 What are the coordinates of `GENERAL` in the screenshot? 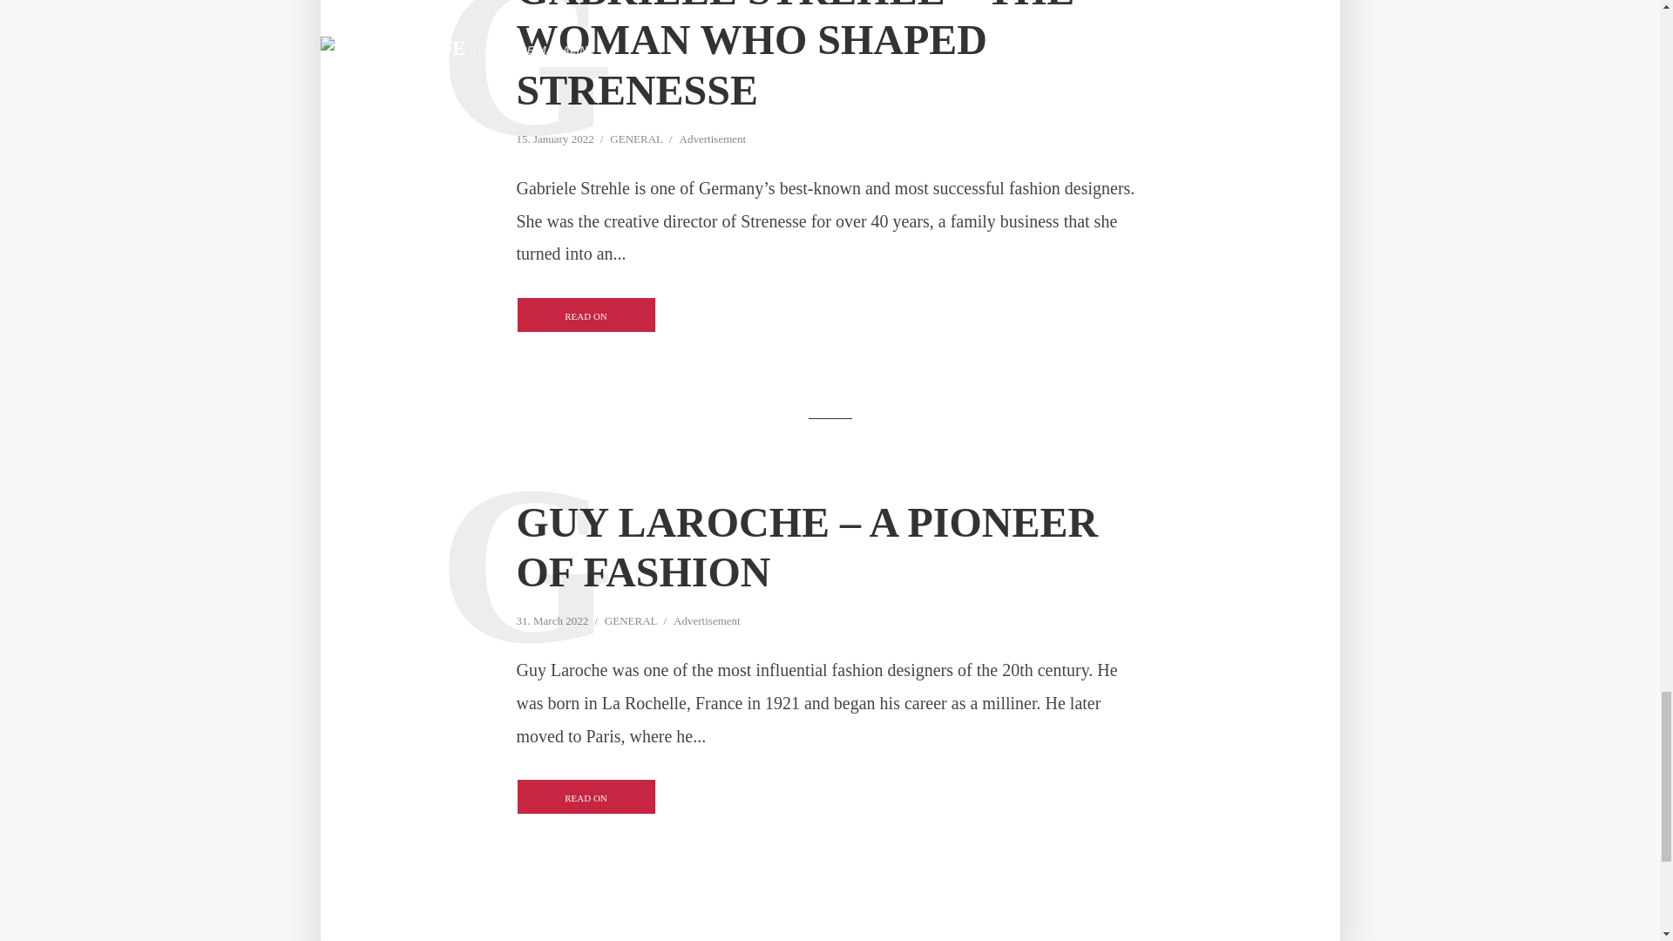 It's located at (631, 622).